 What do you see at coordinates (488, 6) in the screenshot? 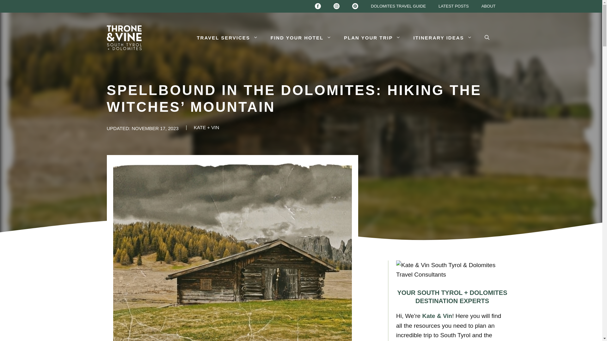
I see `ABOUT` at bounding box center [488, 6].